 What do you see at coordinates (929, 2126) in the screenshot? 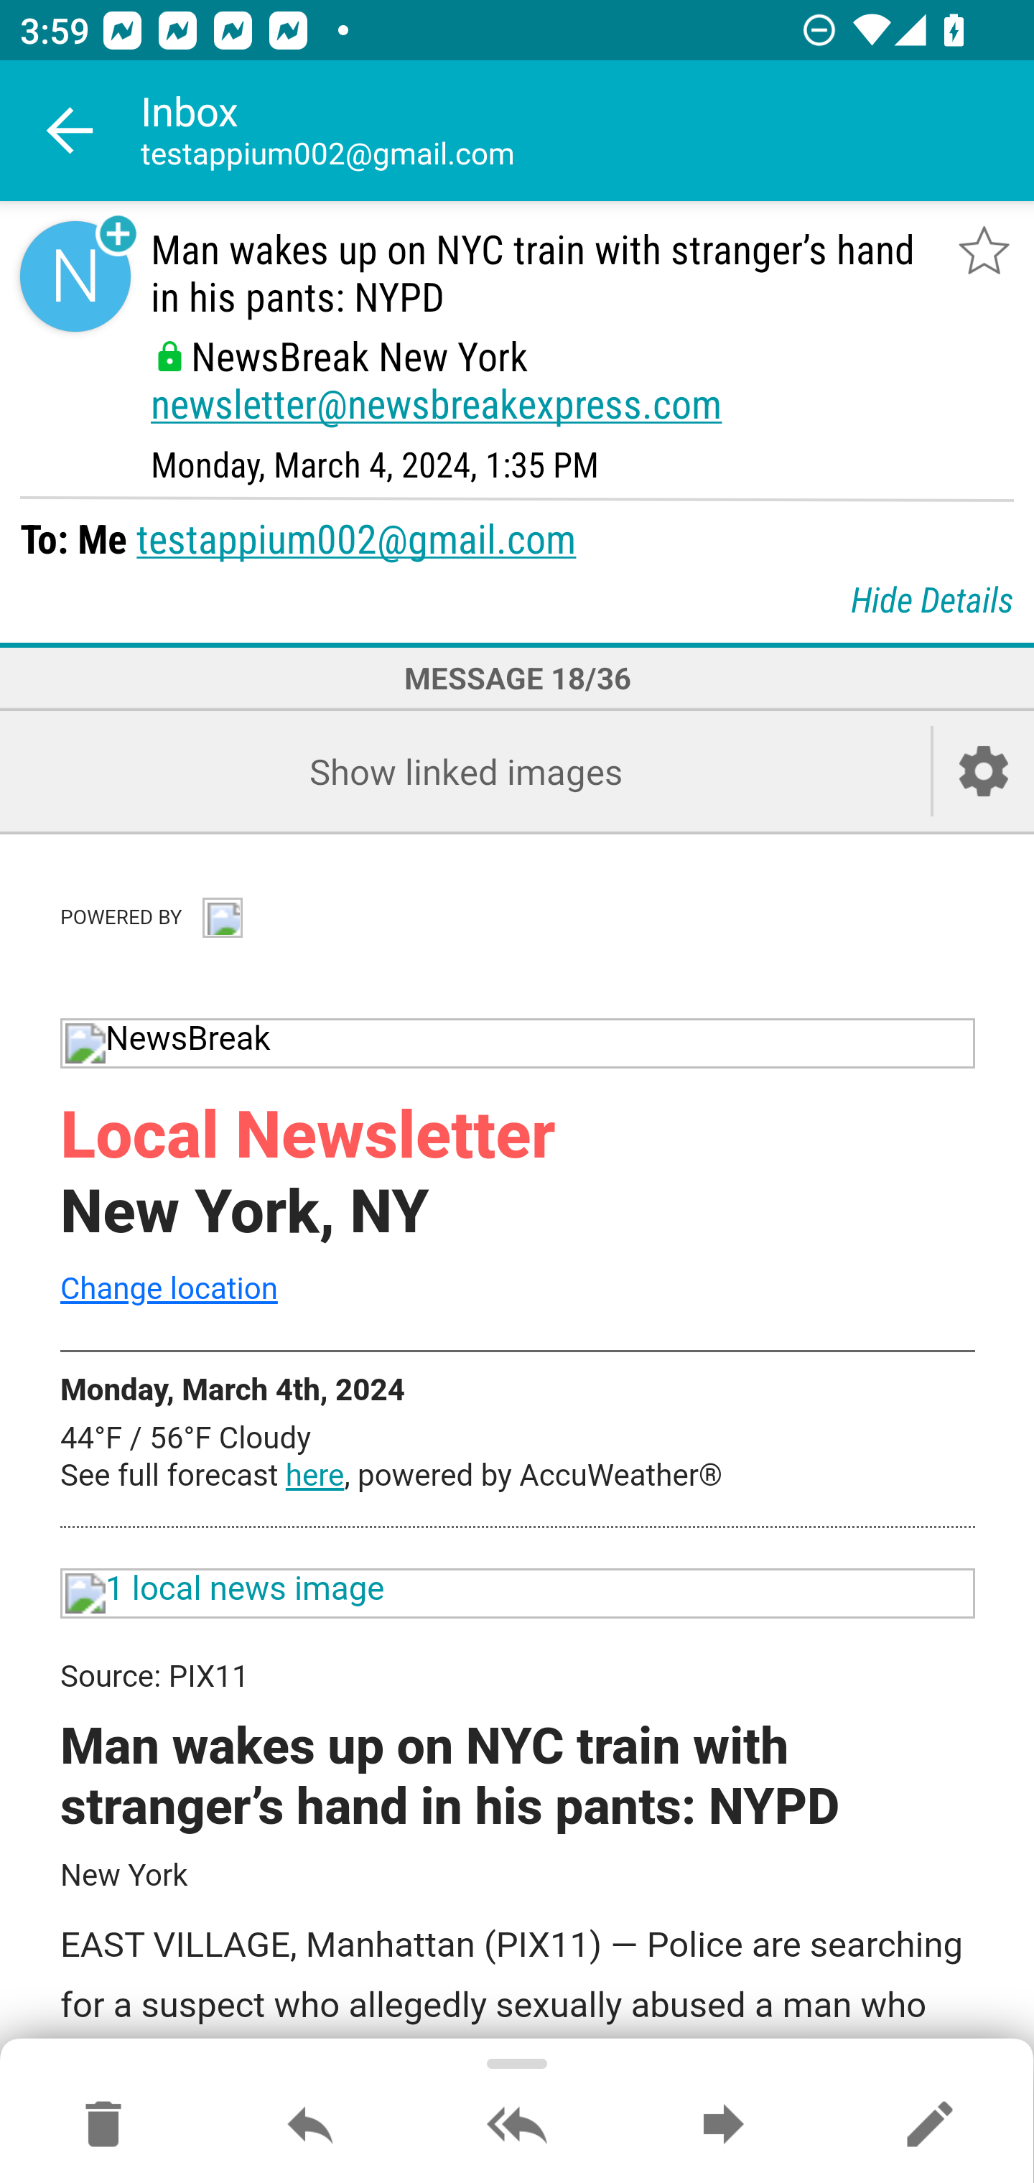
I see `Reply as new` at bounding box center [929, 2126].